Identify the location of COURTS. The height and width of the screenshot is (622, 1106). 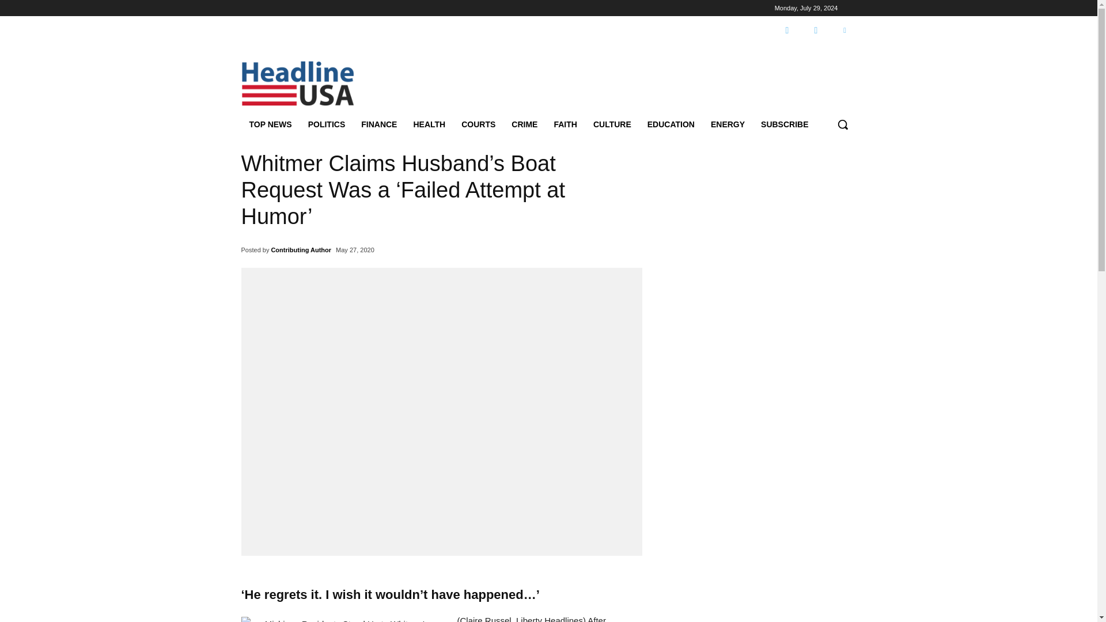
(478, 124).